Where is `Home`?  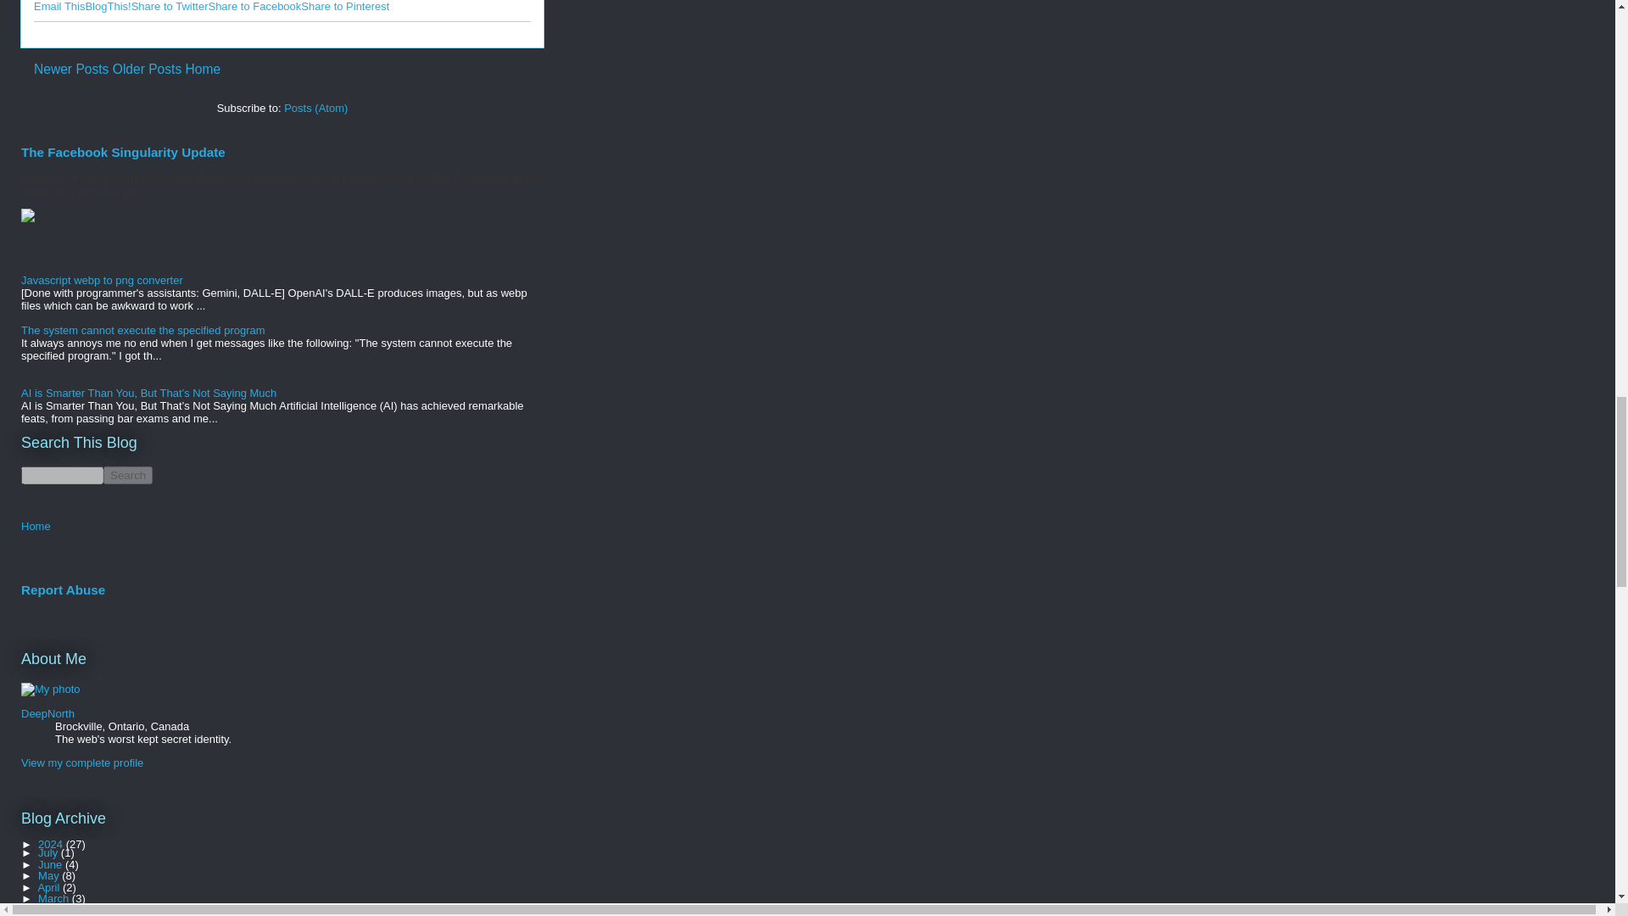 Home is located at coordinates (36, 526).